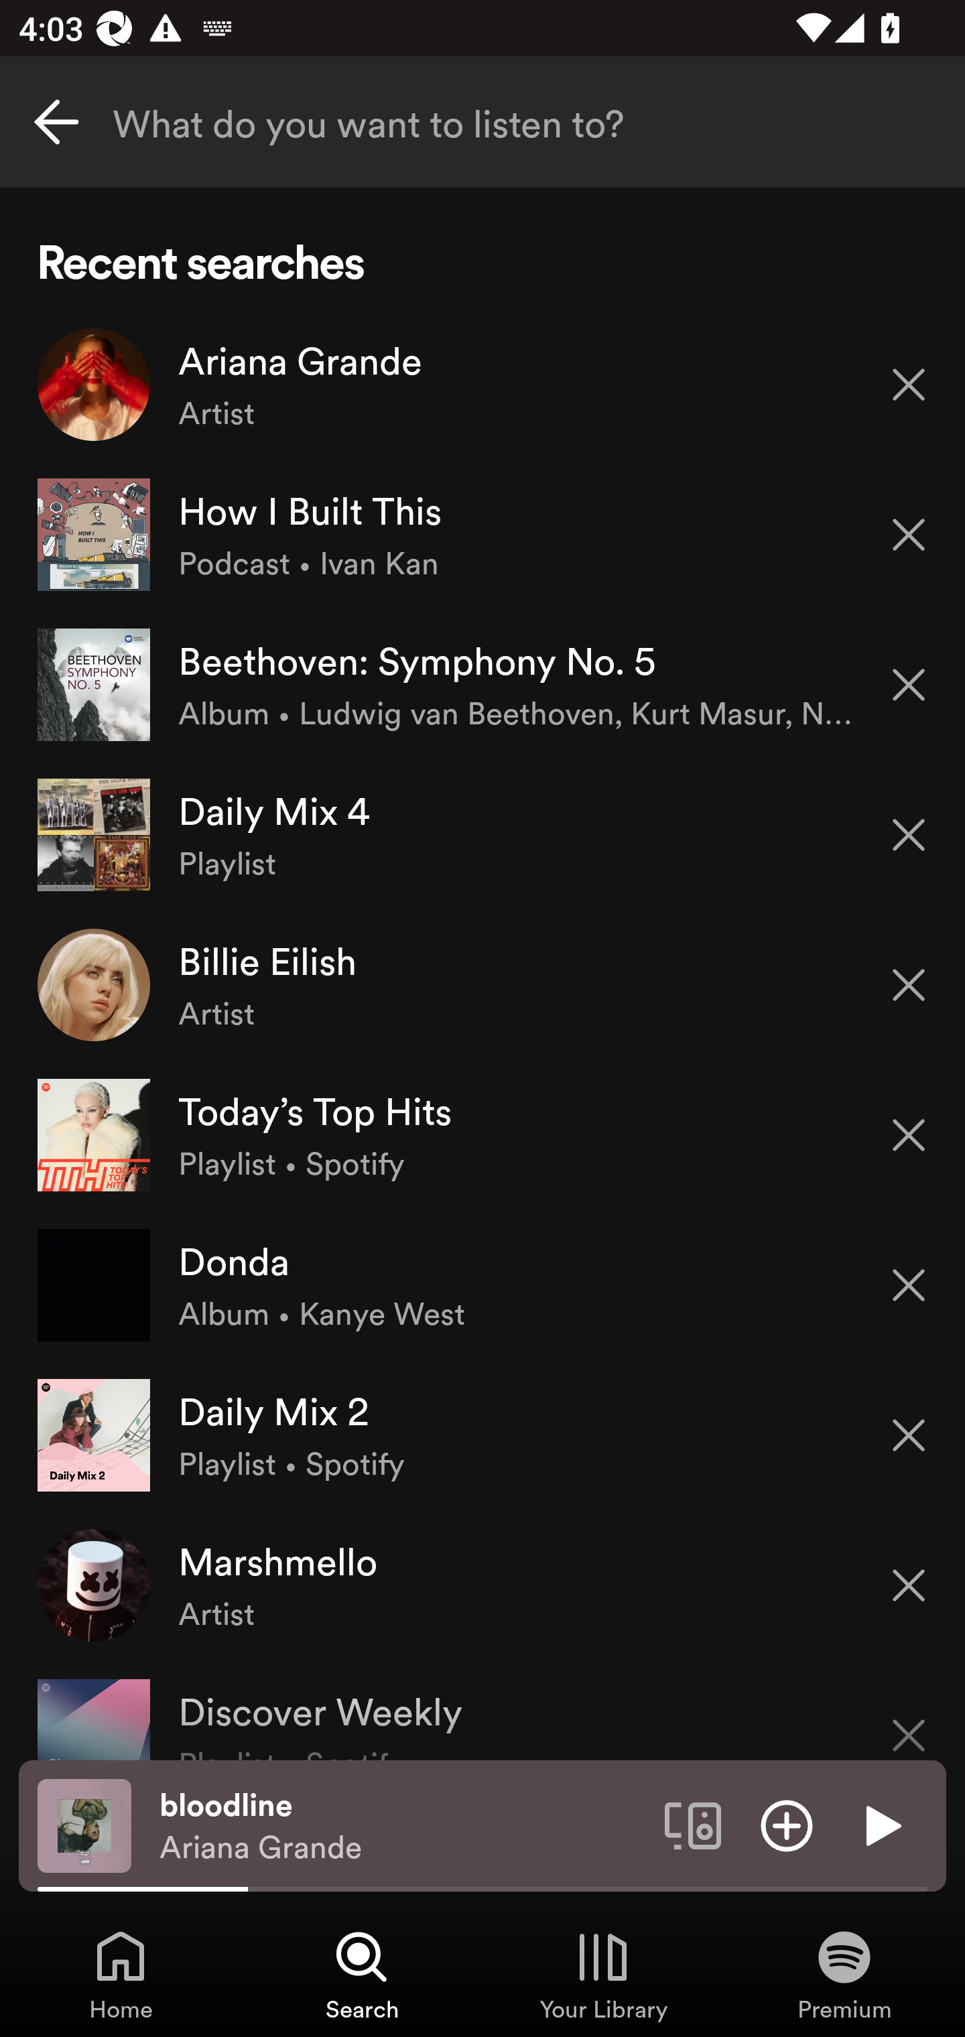  Describe the element at coordinates (482, 122) in the screenshot. I see `What do you want to listen to?` at that location.